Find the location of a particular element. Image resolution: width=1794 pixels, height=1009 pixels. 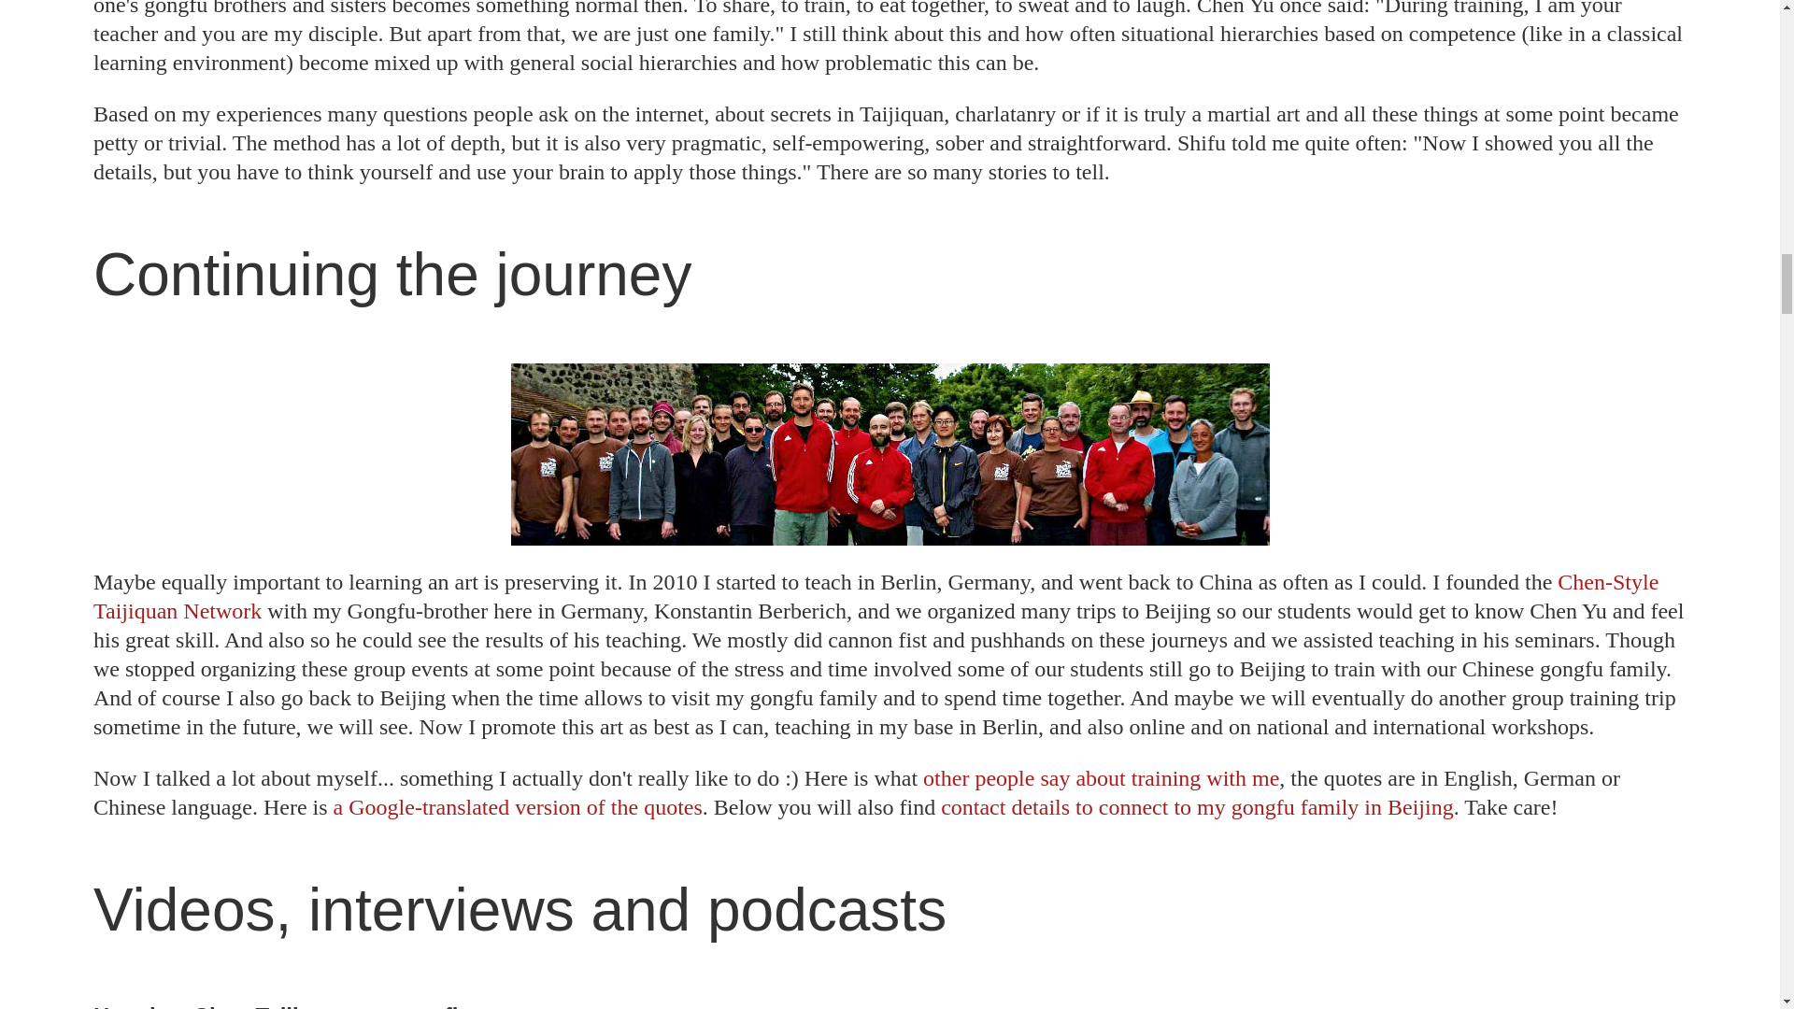

other people say about training with me is located at coordinates (1101, 777).